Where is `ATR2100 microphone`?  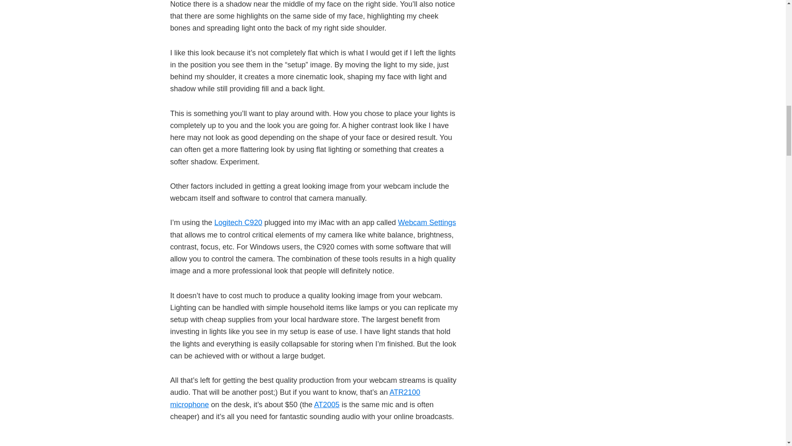 ATR2100 microphone is located at coordinates (295, 398).